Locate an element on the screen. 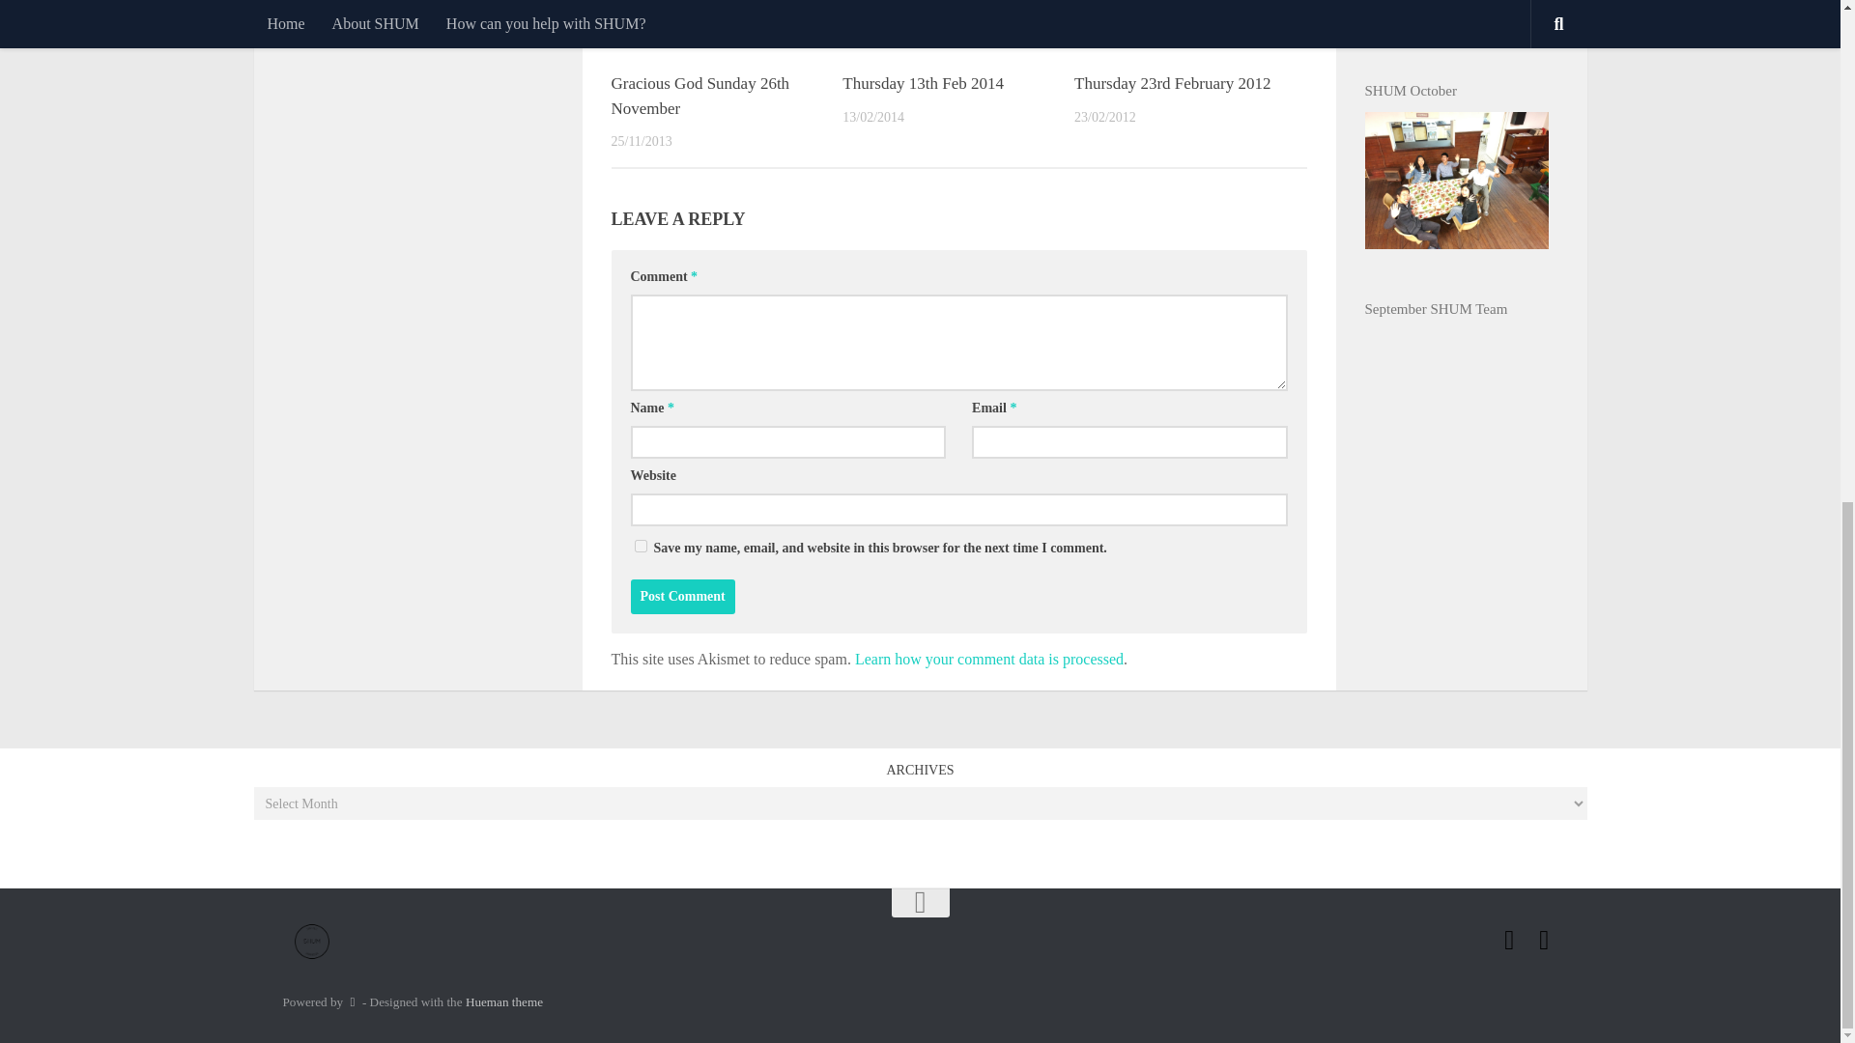  yes is located at coordinates (640, 547).